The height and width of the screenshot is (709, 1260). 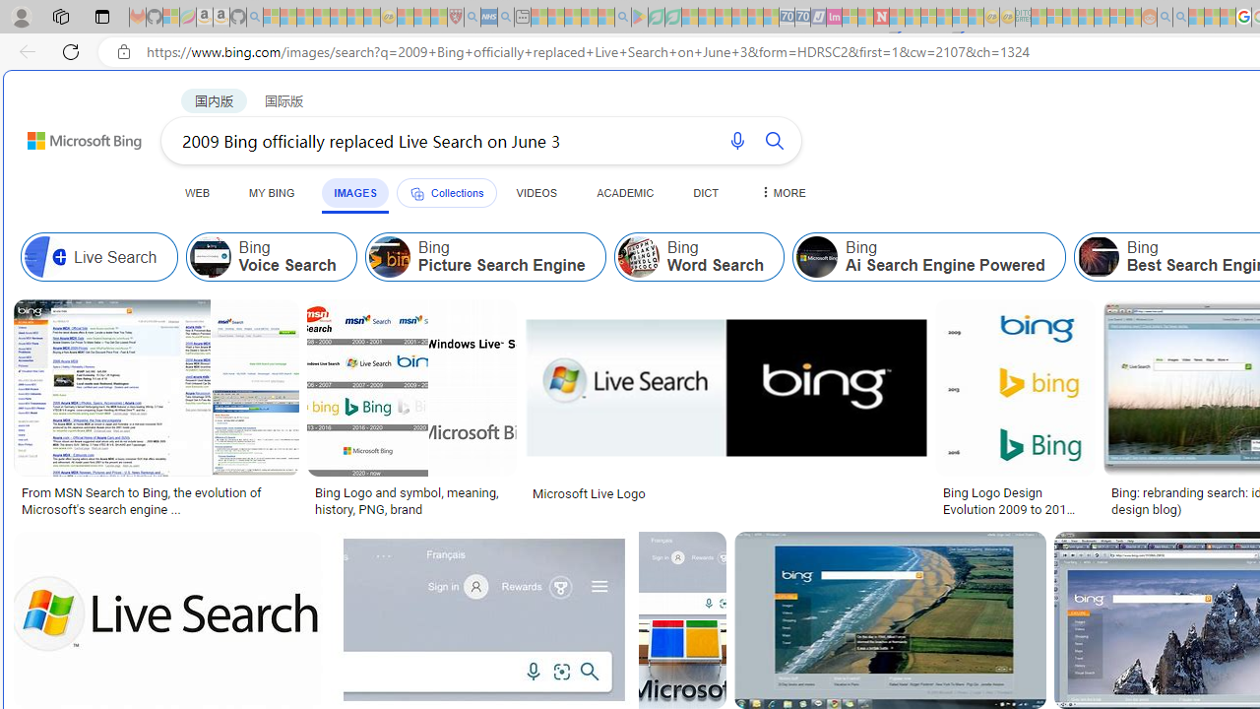 I want to click on Latest Politics News & Archive | Newsweek.com - Sleeping, so click(x=881, y=18).